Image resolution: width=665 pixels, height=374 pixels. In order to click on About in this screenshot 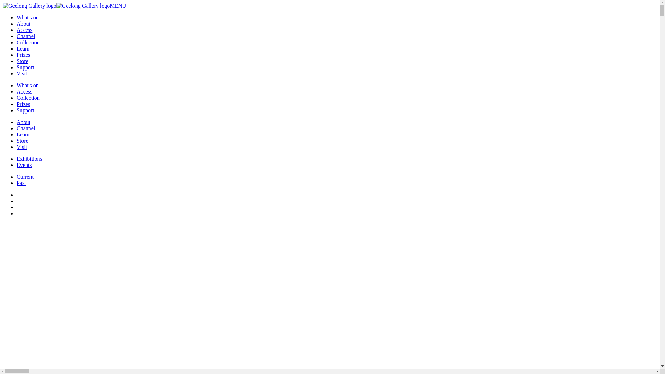, I will do `click(24, 24)`.